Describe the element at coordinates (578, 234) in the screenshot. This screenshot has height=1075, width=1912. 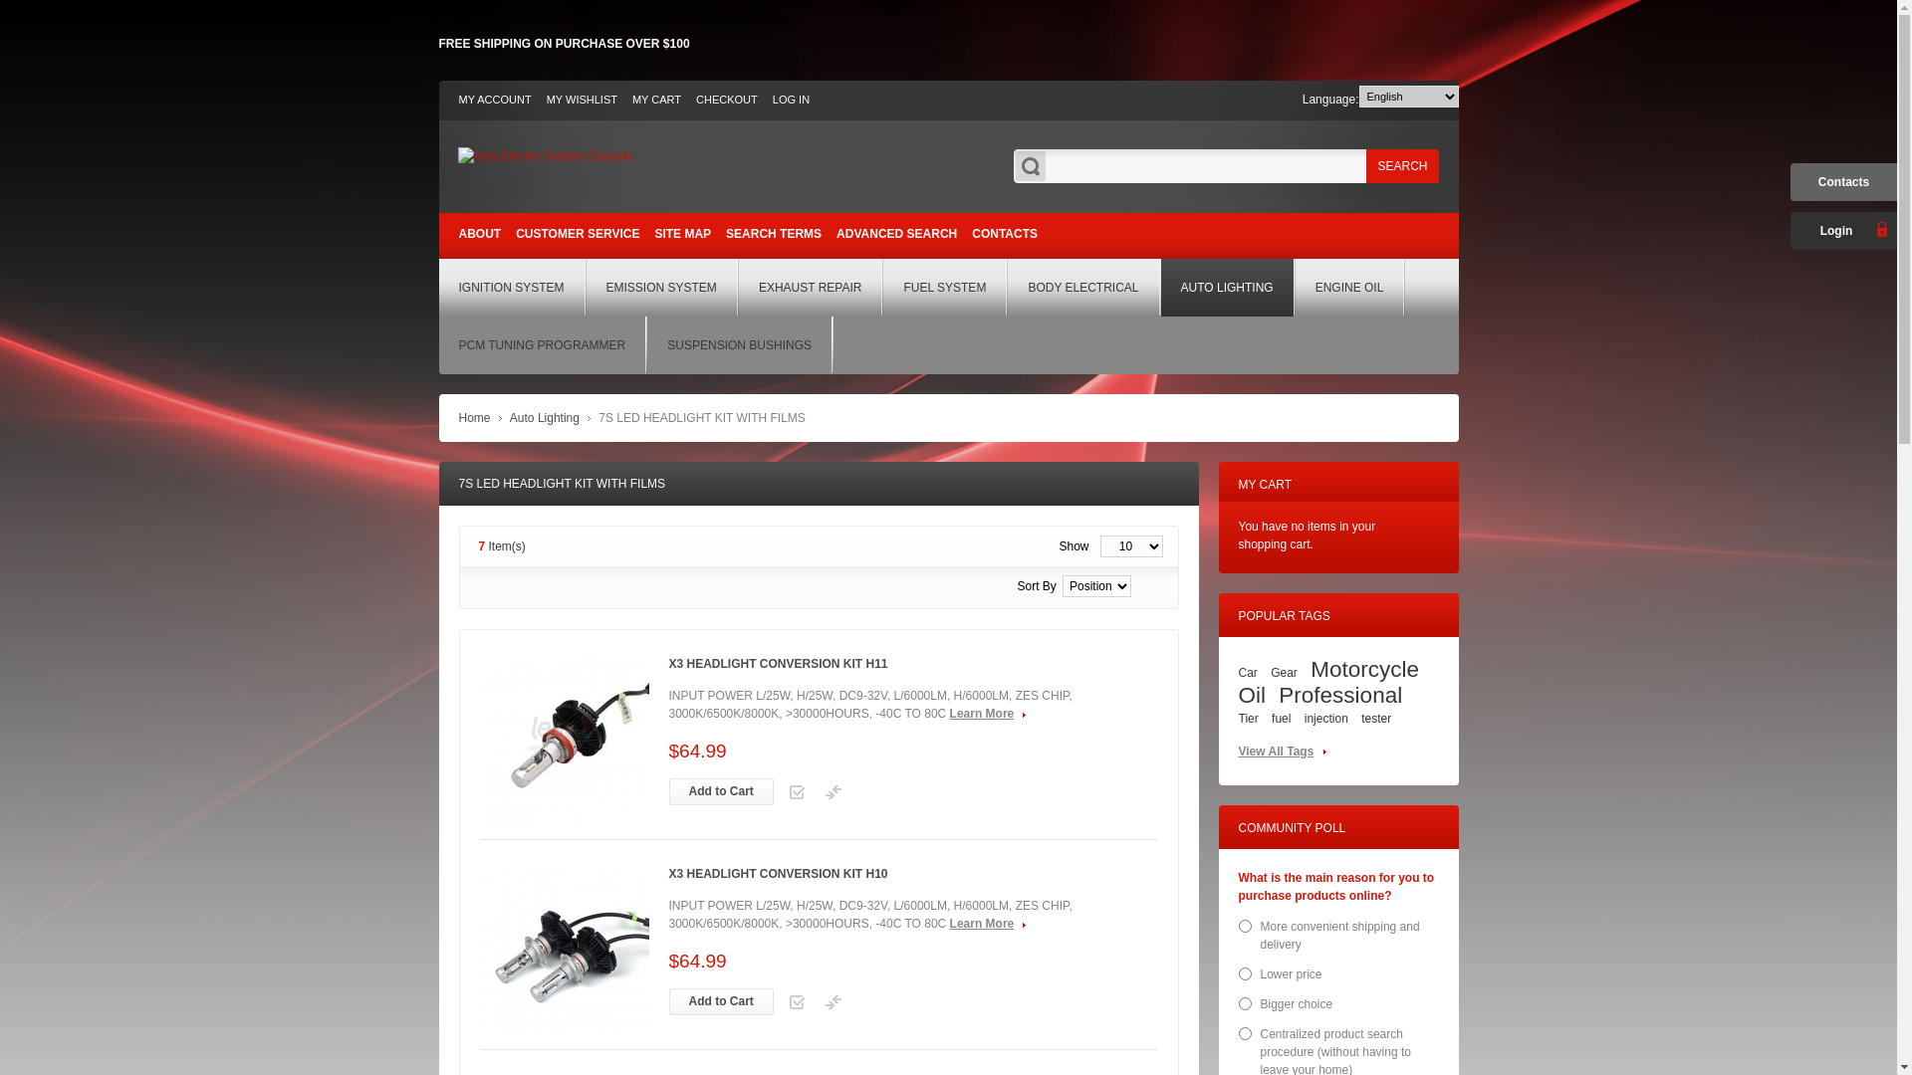
I see `CUSTOMER SERVICE` at that location.